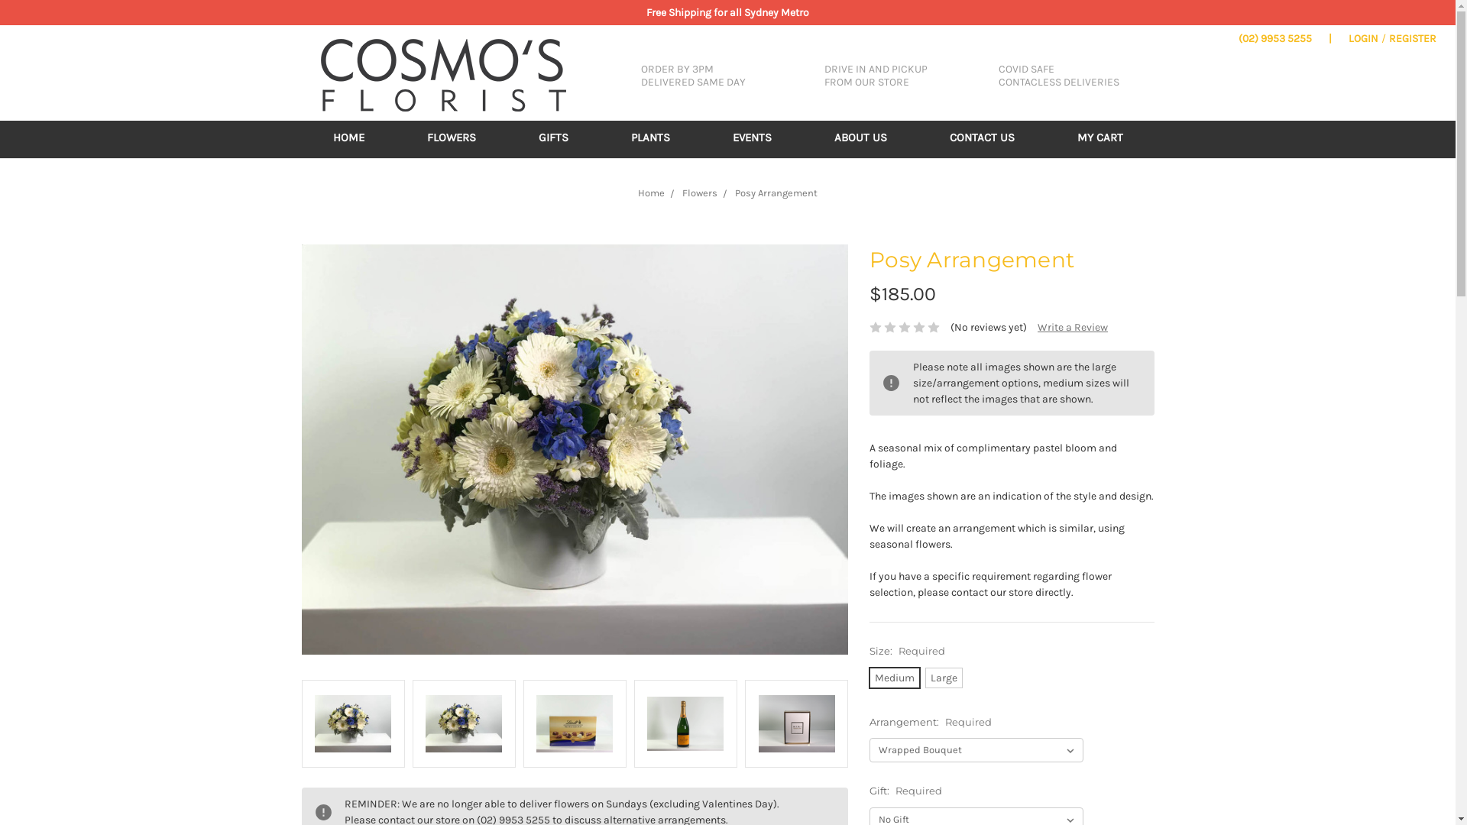 The height and width of the screenshot is (825, 1467). What do you see at coordinates (685, 724) in the screenshot?
I see `Posy Arrangement` at bounding box center [685, 724].